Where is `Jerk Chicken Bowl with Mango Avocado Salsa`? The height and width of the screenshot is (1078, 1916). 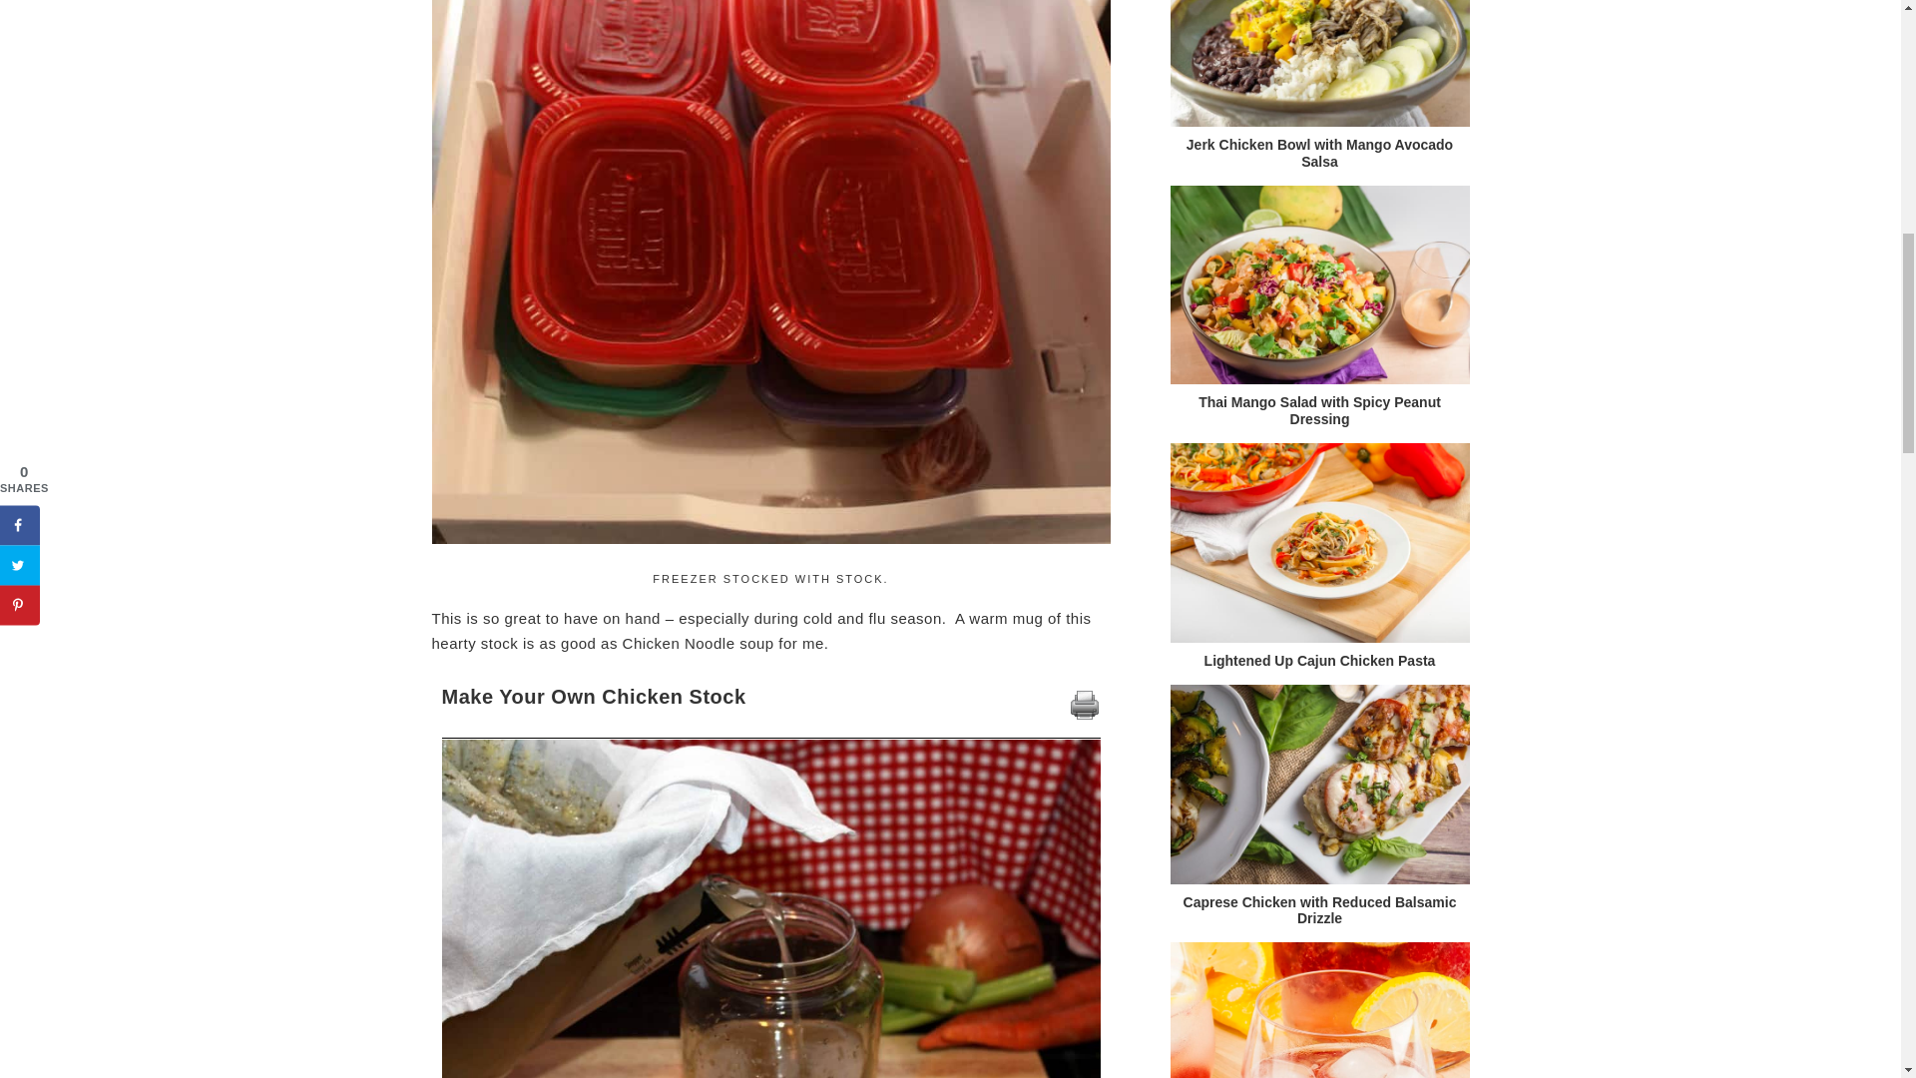 Jerk Chicken Bowl with Mango Avocado Salsa is located at coordinates (1319, 64).